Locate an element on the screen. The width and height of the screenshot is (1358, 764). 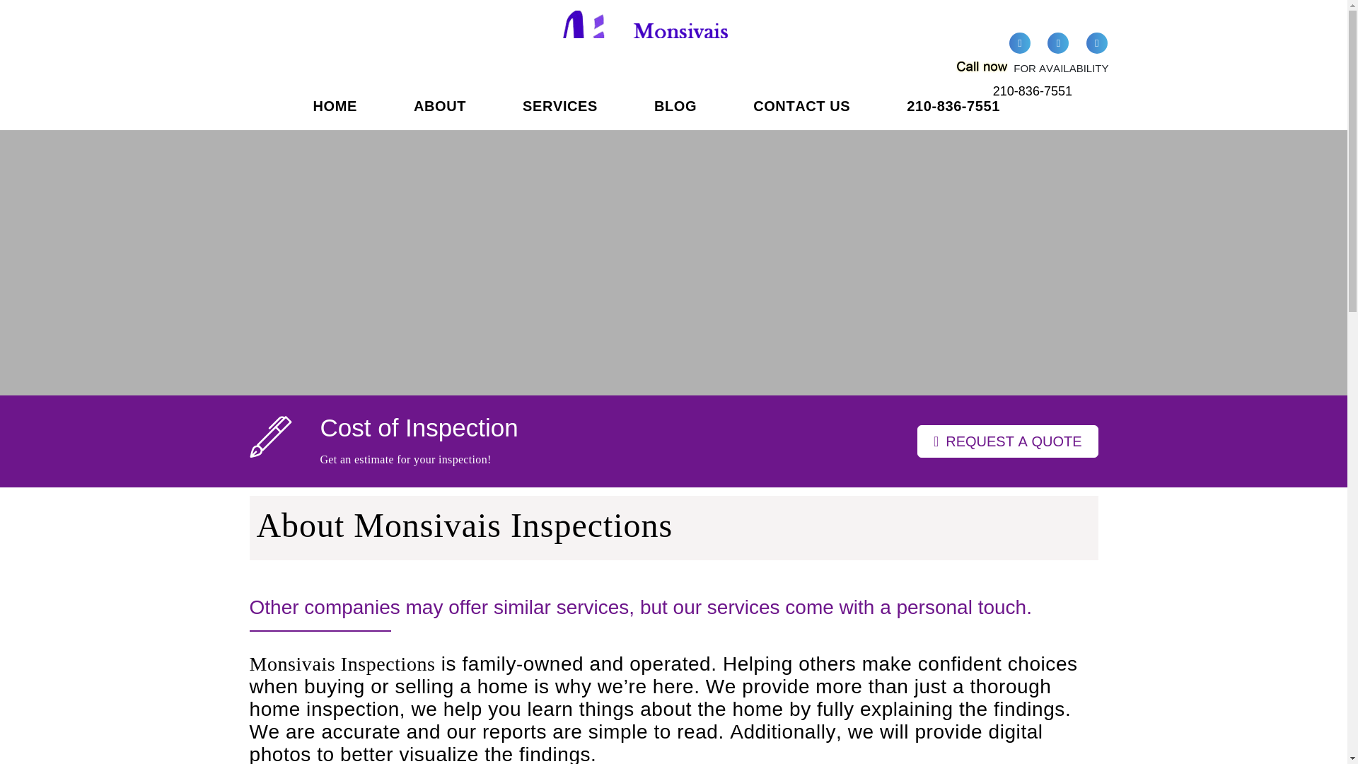
BLOG is located at coordinates (675, 114).